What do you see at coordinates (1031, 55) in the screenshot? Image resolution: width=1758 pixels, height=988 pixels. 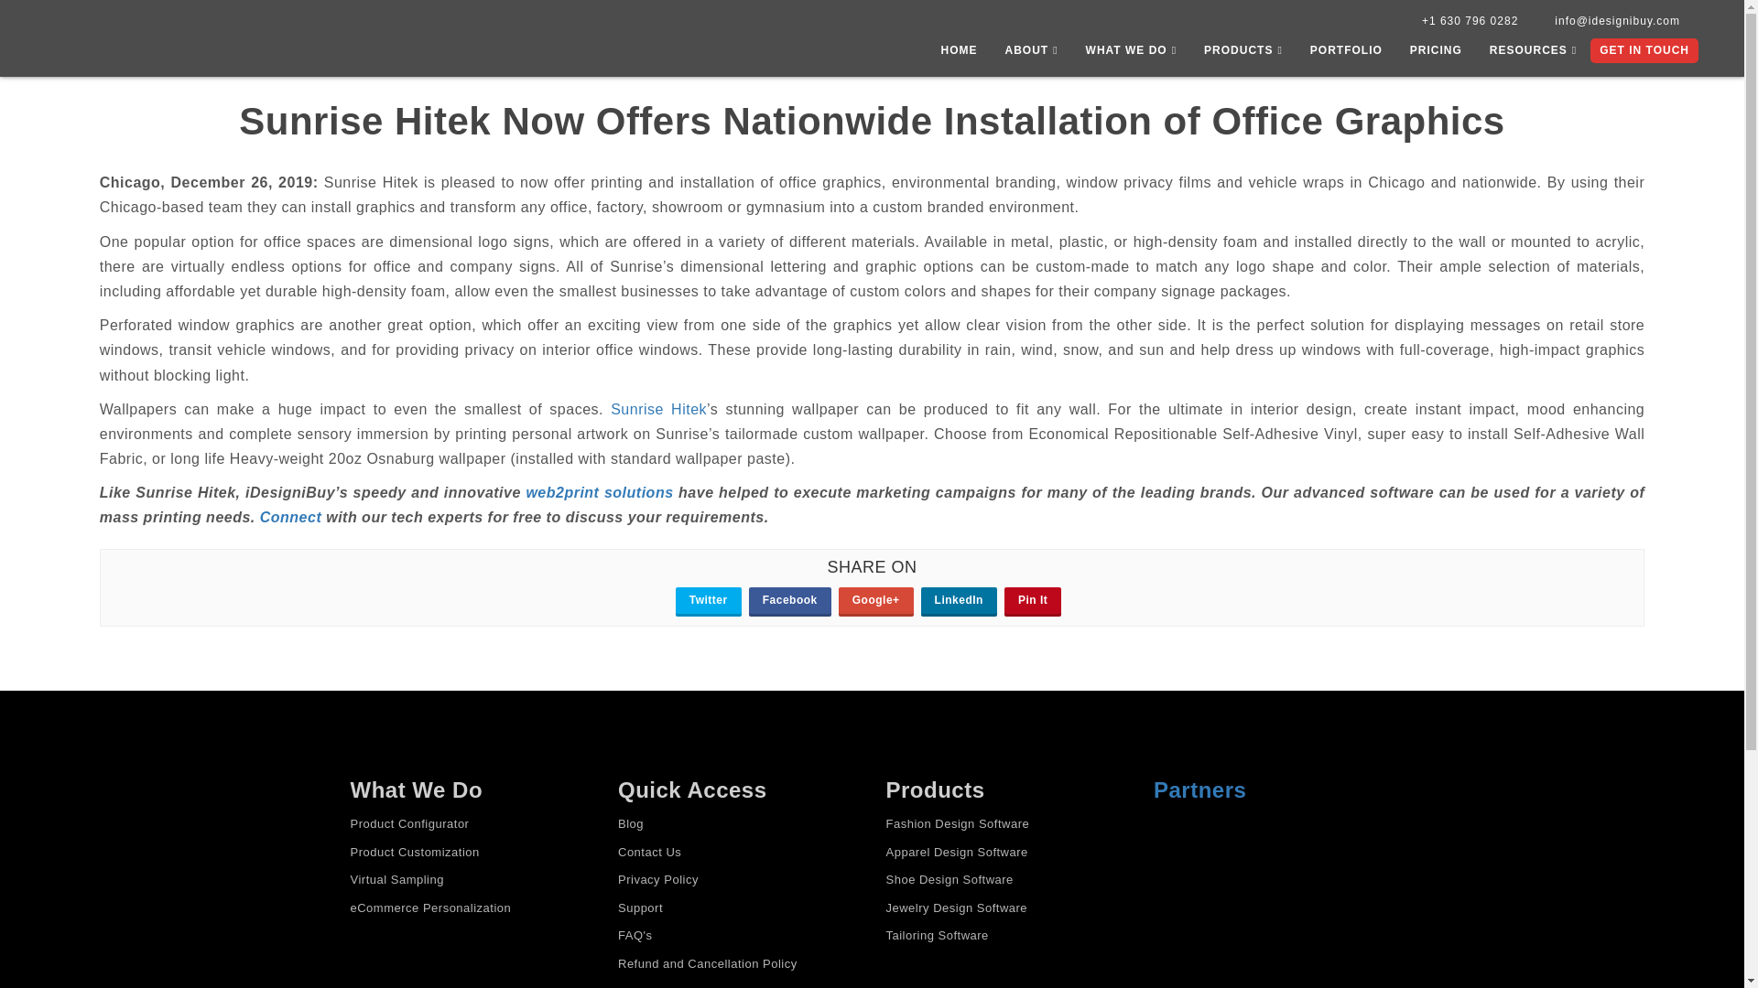 I see `ABOUT` at bounding box center [1031, 55].